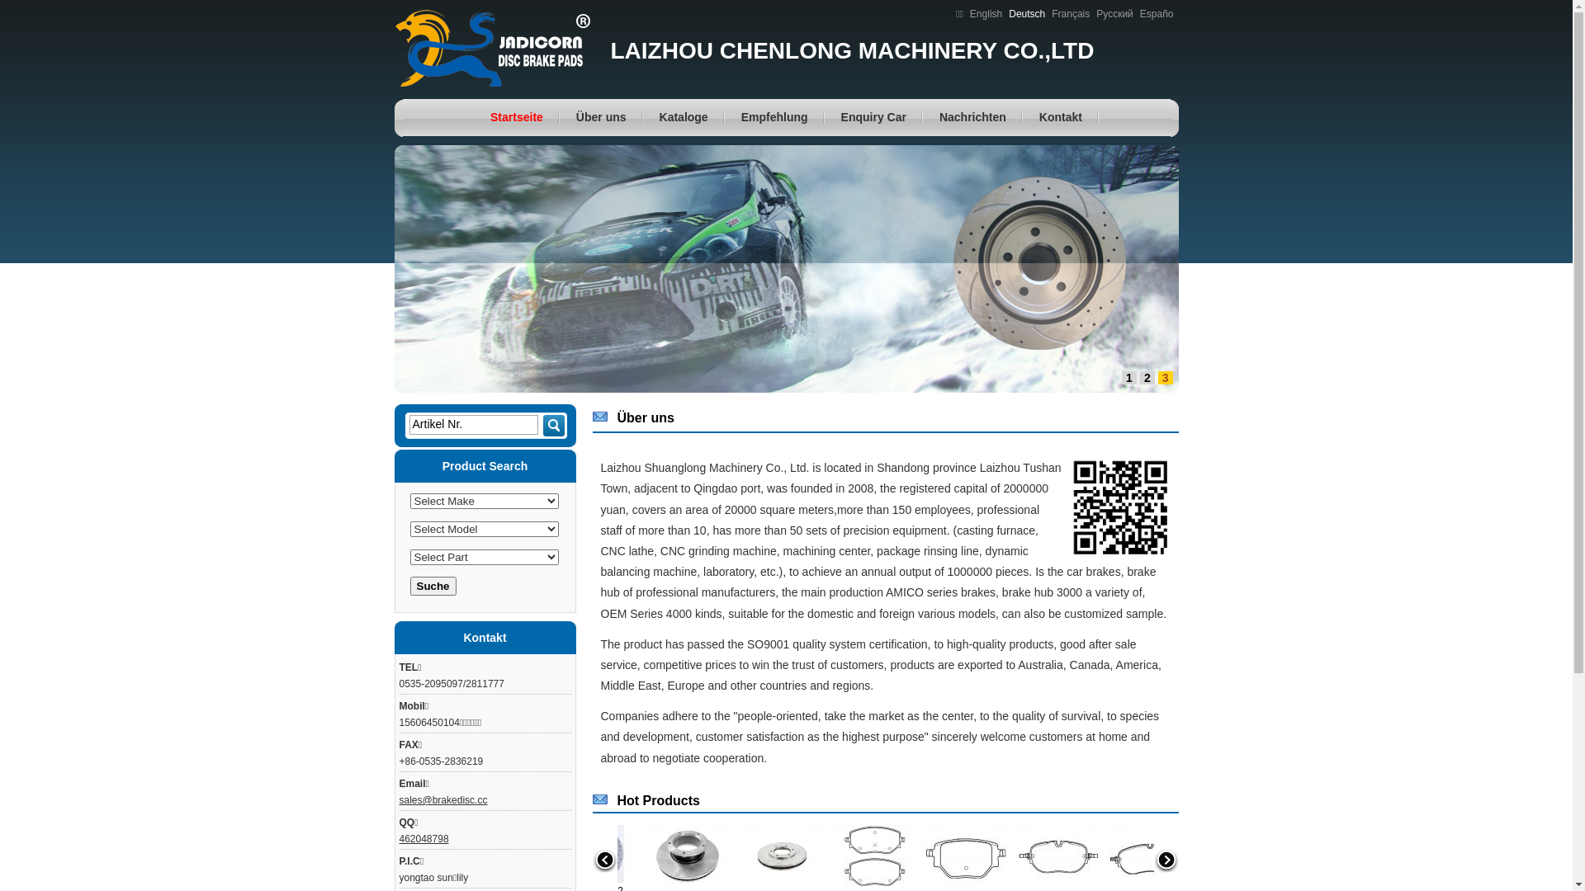 The image size is (1585, 891). What do you see at coordinates (424, 839) in the screenshot?
I see `462048798` at bounding box center [424, 839].